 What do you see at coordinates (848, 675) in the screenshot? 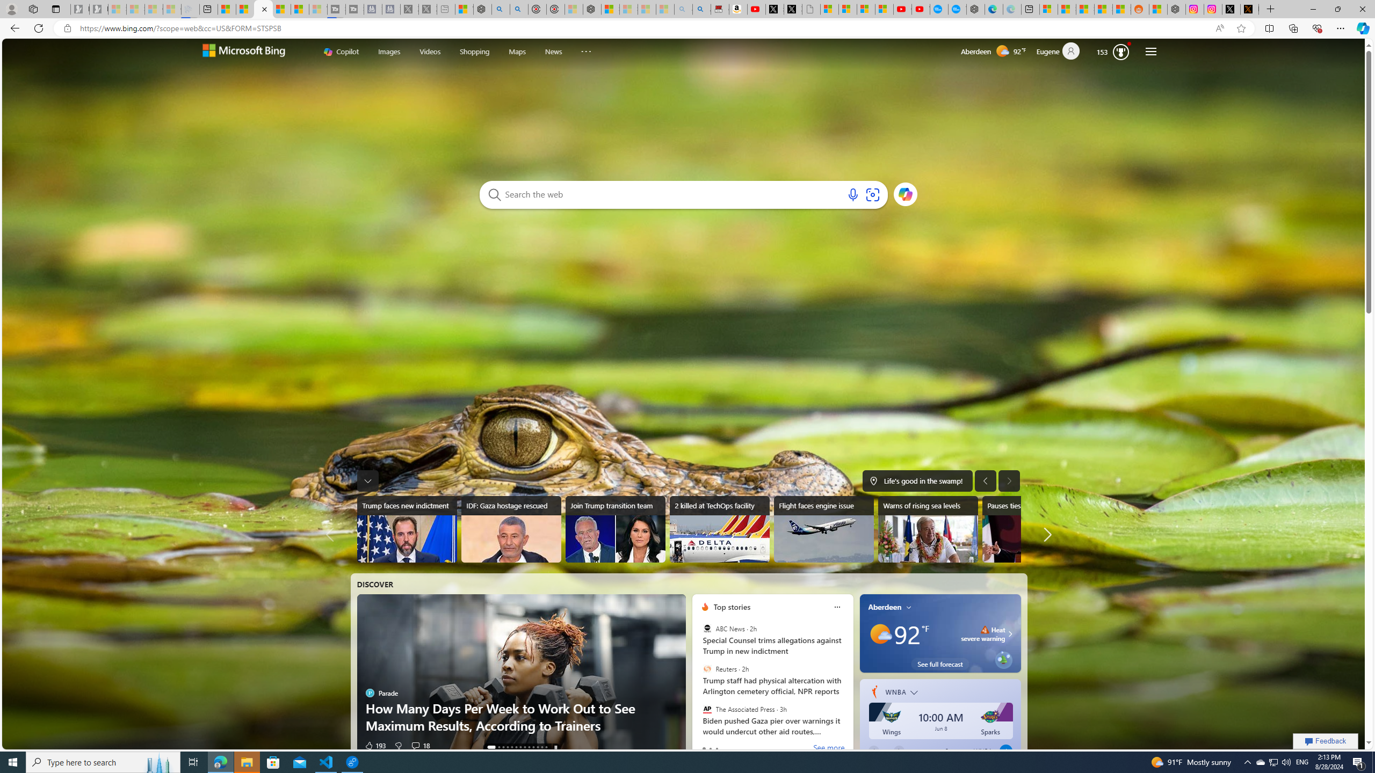
I see `next` at bounding box center [848, 675].